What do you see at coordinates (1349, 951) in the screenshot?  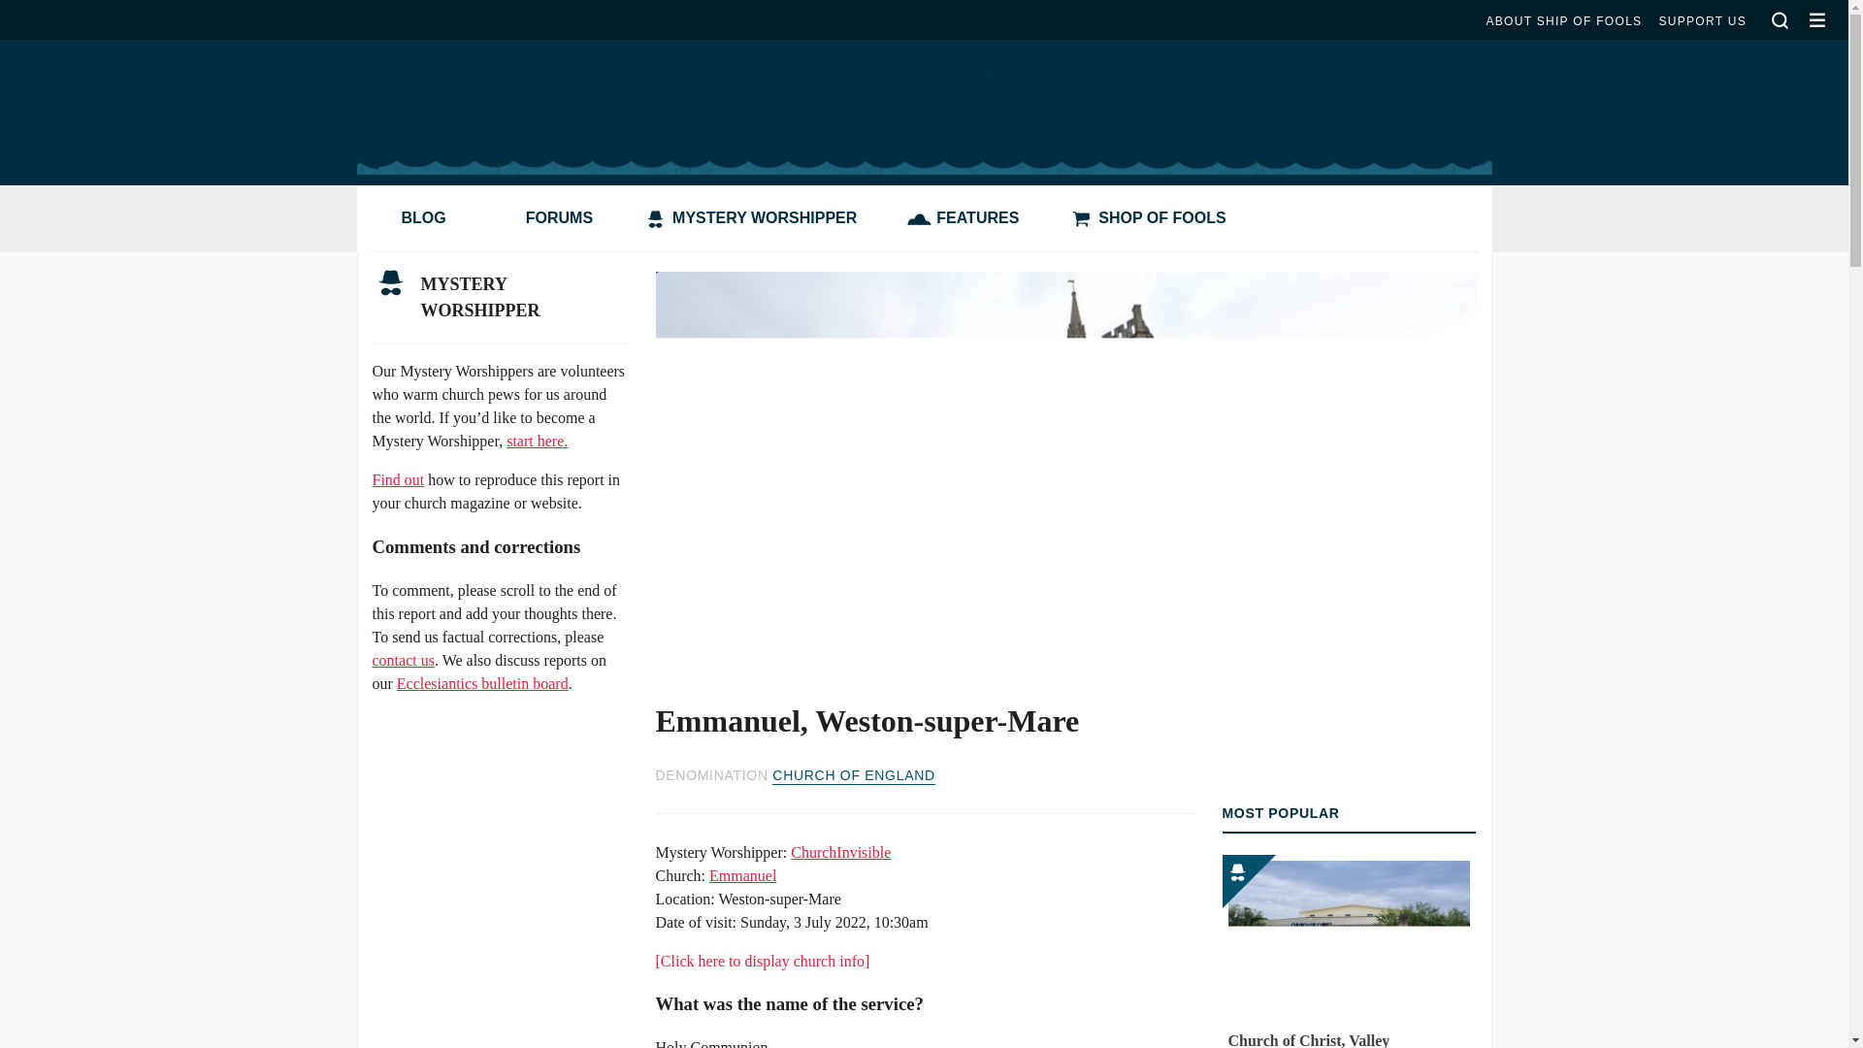 I see `Church of Christ, Valley Congregation` at bounding box center [1349, 951].